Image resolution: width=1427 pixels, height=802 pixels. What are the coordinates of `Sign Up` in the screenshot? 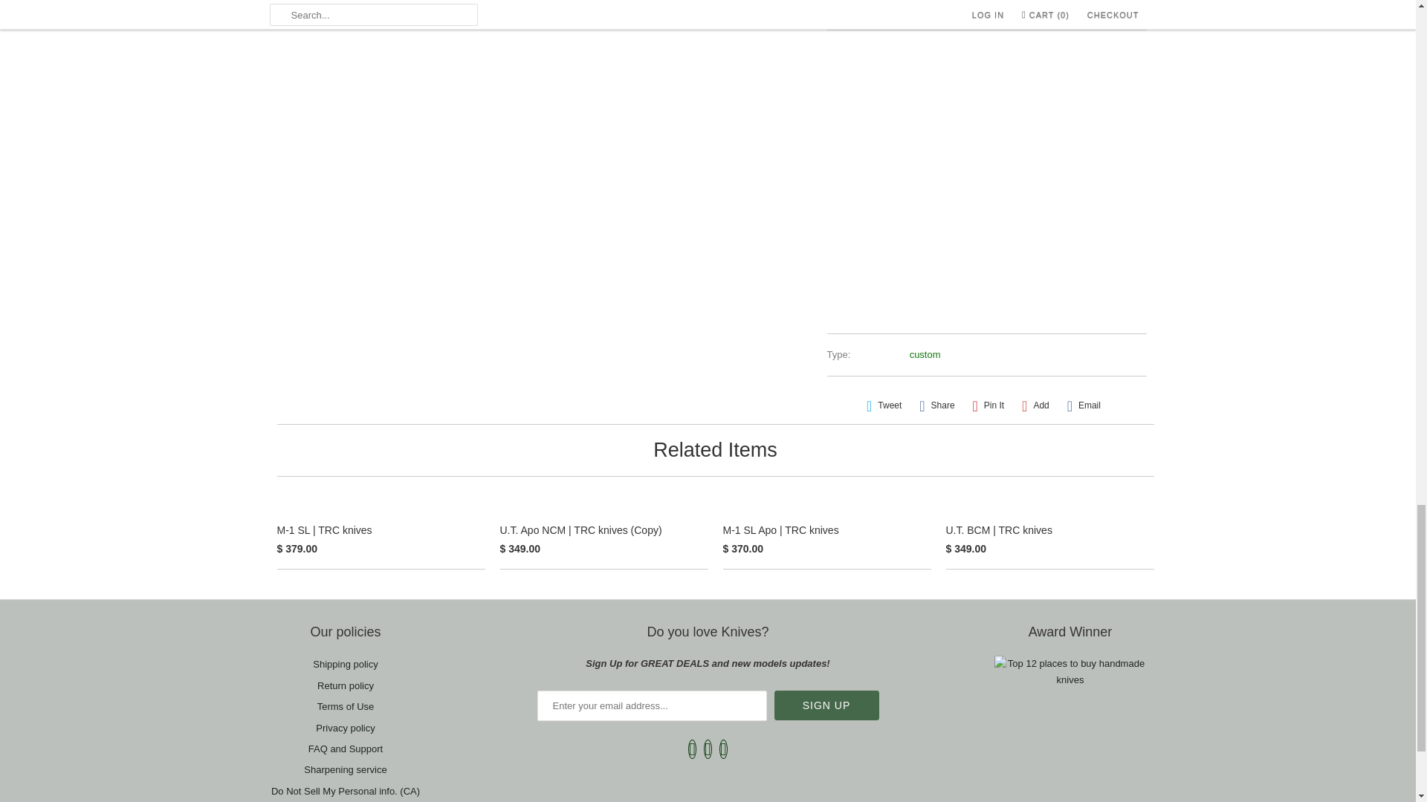 It's located at (826, 705).